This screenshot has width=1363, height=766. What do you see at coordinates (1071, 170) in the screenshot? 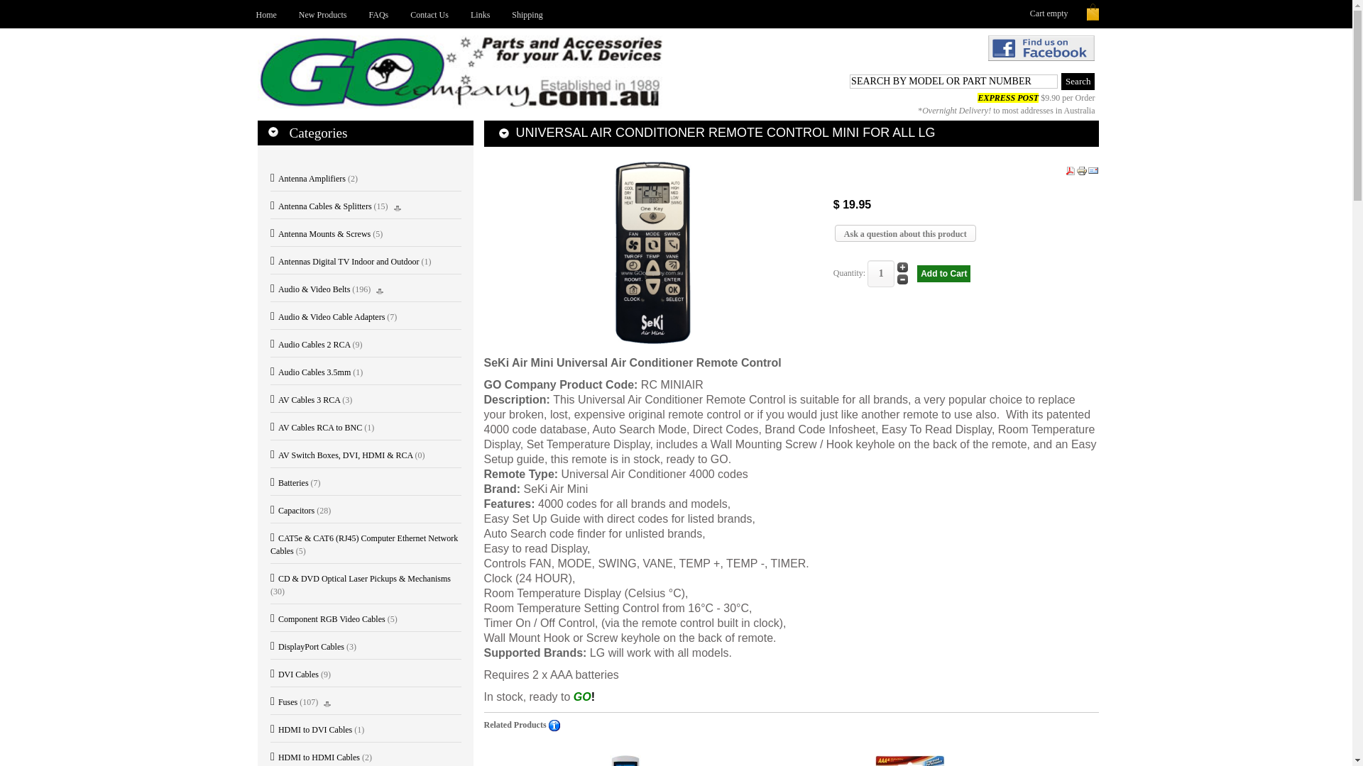
I see `PDF` at bounding box center [1071, 170].